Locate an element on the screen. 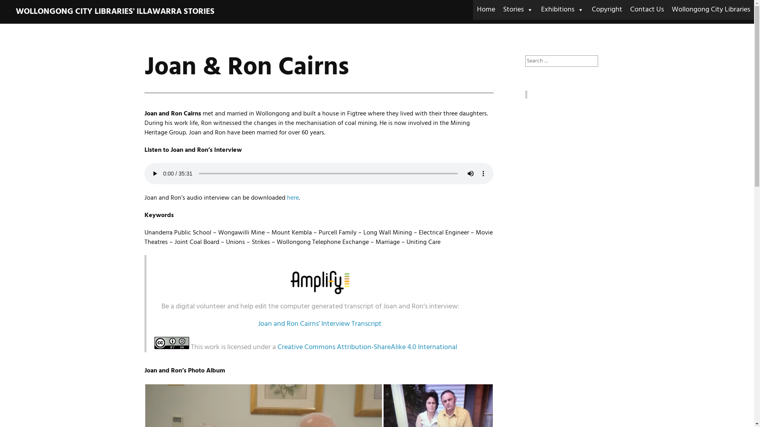 This screenshot has height=427, width=760. Creative Commons Attribution-ShareAlike 4.0 International is located at coordinates (367, 347).